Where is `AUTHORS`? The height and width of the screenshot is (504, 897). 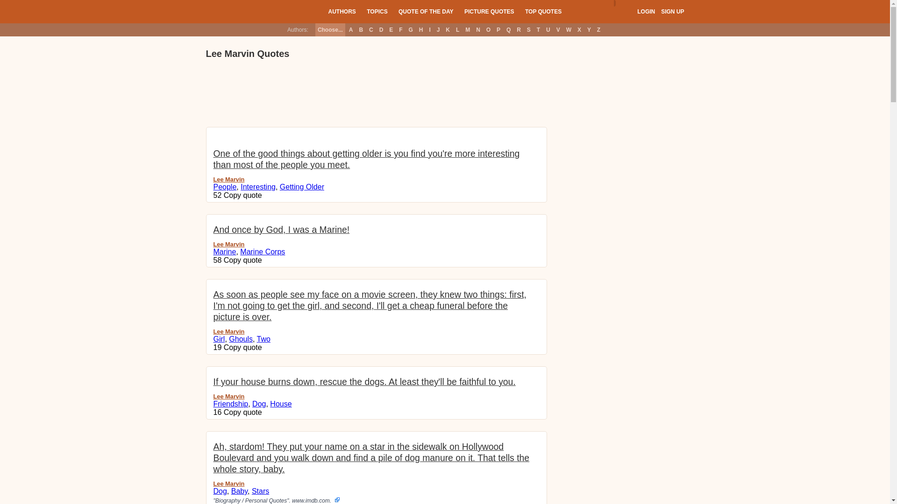
AUTHORS is located at coordinates (342, 11).